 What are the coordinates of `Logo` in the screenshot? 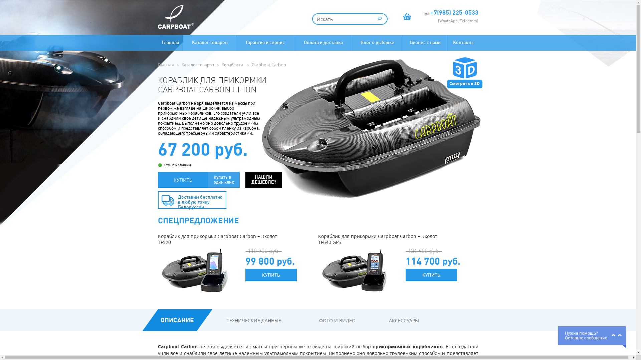 It's located at (176, 17).